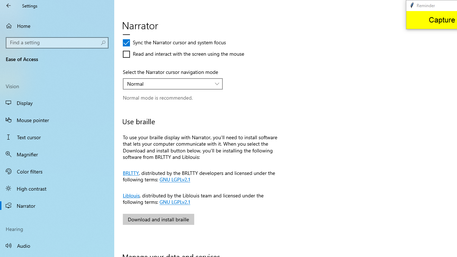 The width and height of the screenshot is (457, 257). What do you see at coordinates (131, 195) in the screenshot?
I see `Liblouis` at bounding box center [131, 195].